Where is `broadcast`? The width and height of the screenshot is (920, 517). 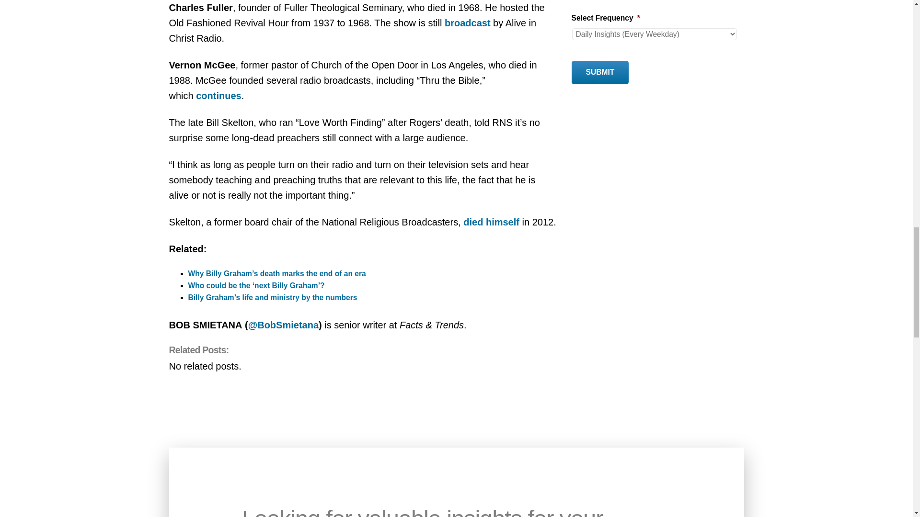 broadcast is located at coordinates (467, 23).